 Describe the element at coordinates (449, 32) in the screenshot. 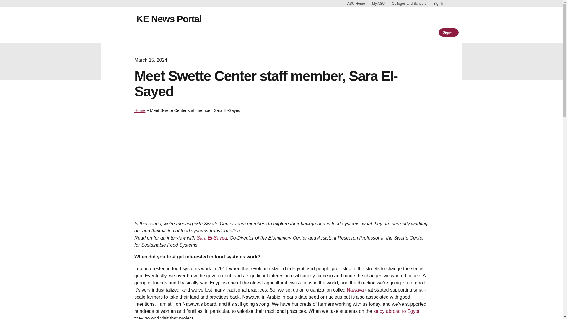

I see `Sign-In` at that location.